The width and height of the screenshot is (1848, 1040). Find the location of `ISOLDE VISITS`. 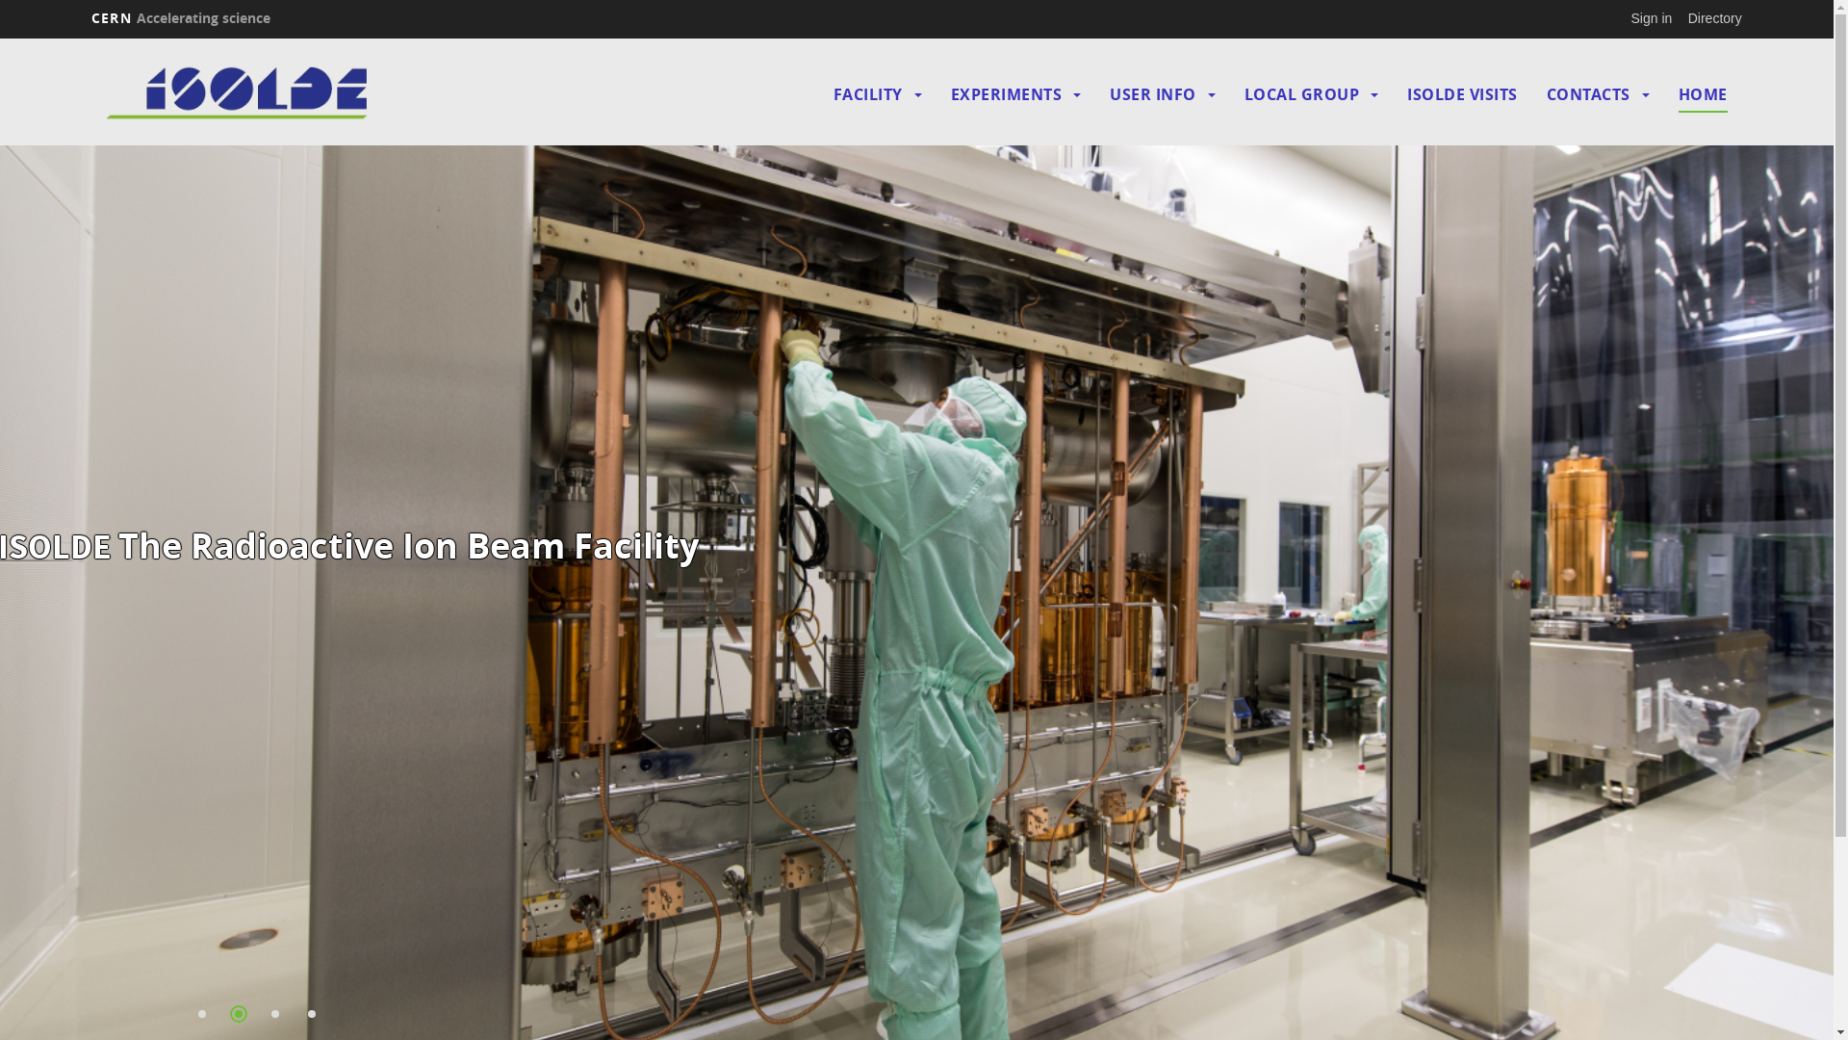

ISOLDE VISITS is located at coordinates (1463, 94).